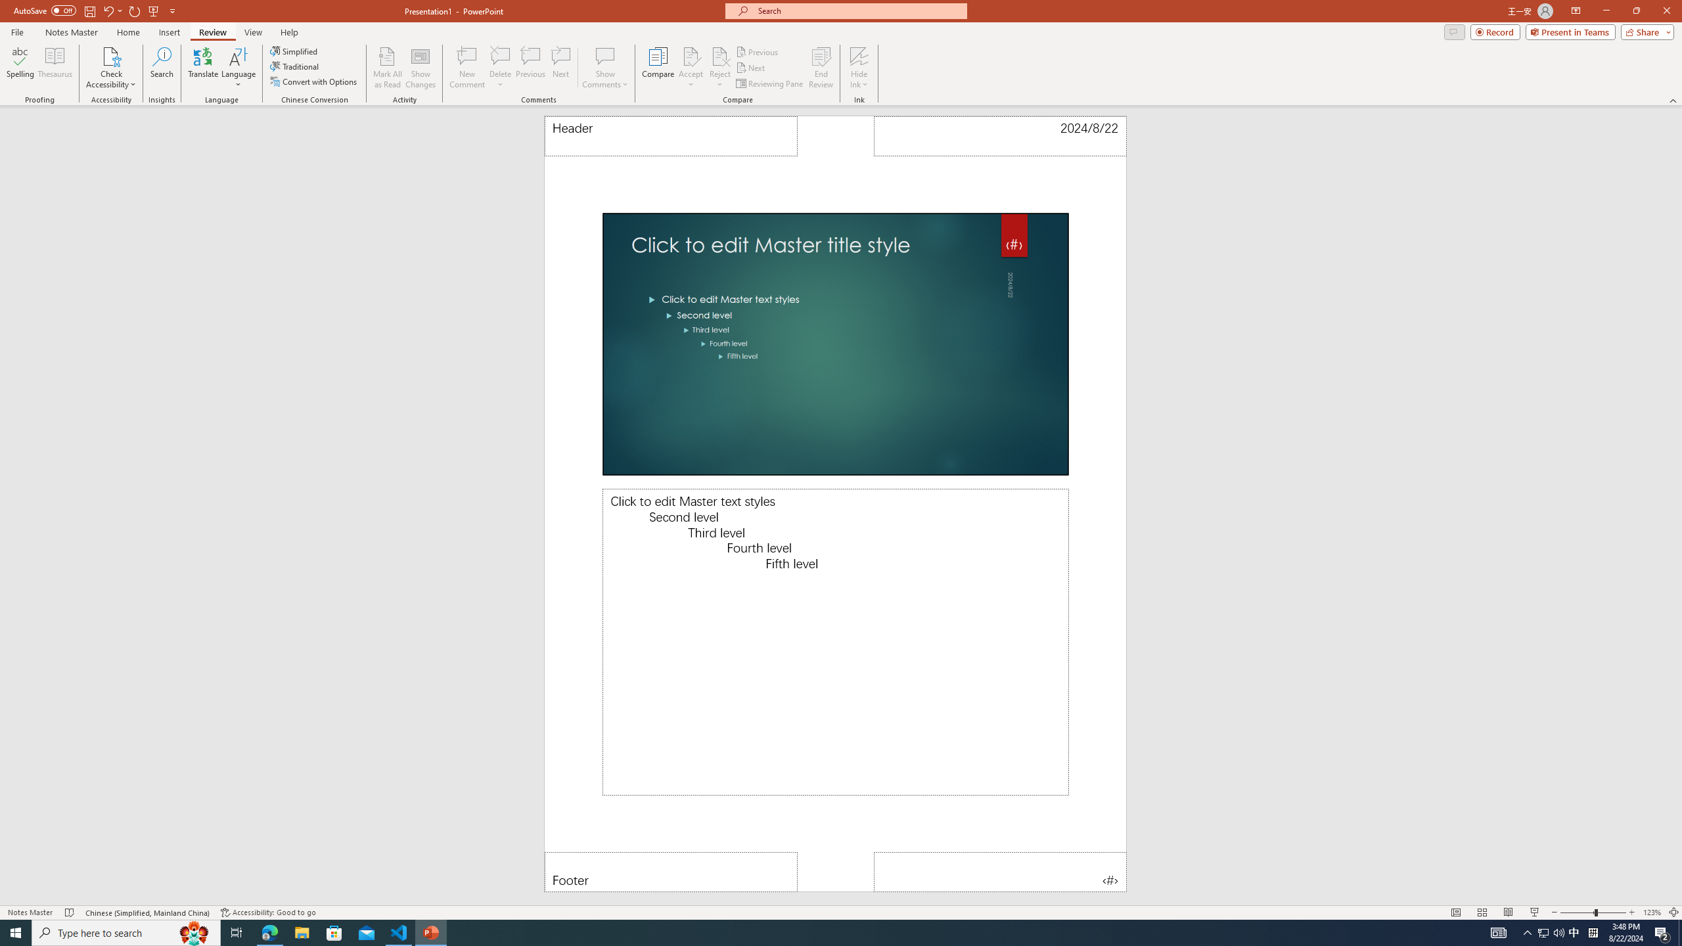 The image size is (1682, 946). I want to click on Thesaurus..., so click(54, 68).